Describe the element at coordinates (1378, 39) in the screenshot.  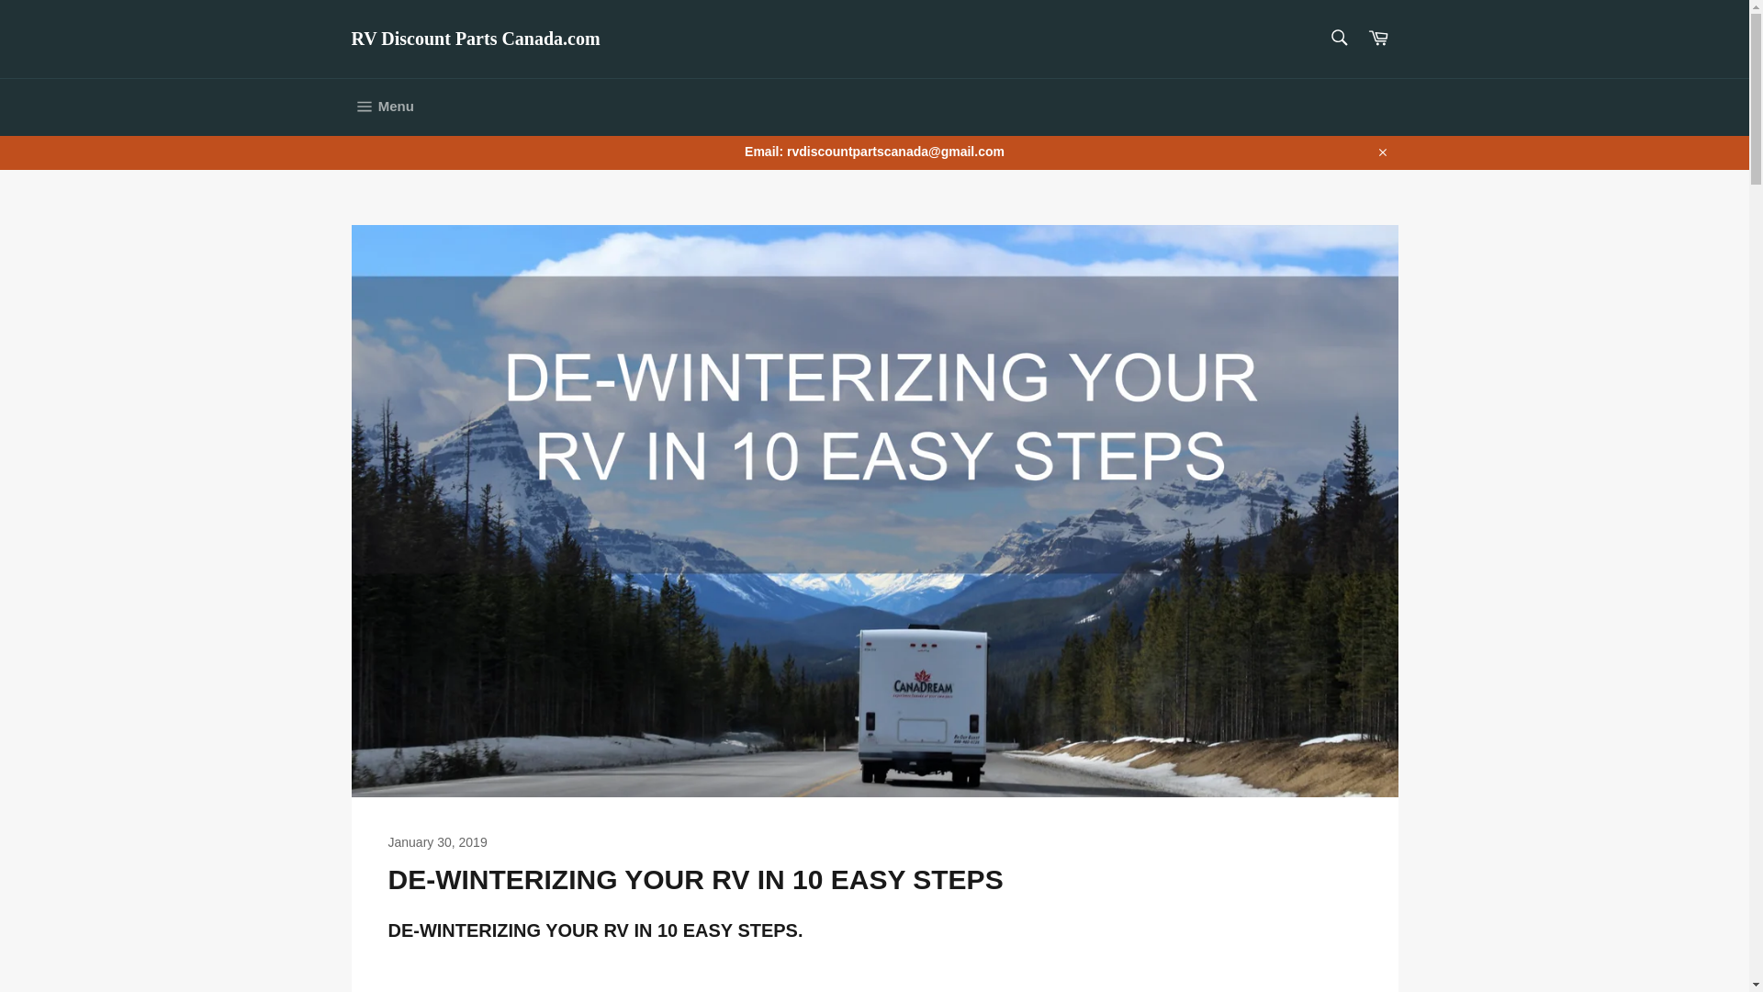
I see `Cart` at that location.